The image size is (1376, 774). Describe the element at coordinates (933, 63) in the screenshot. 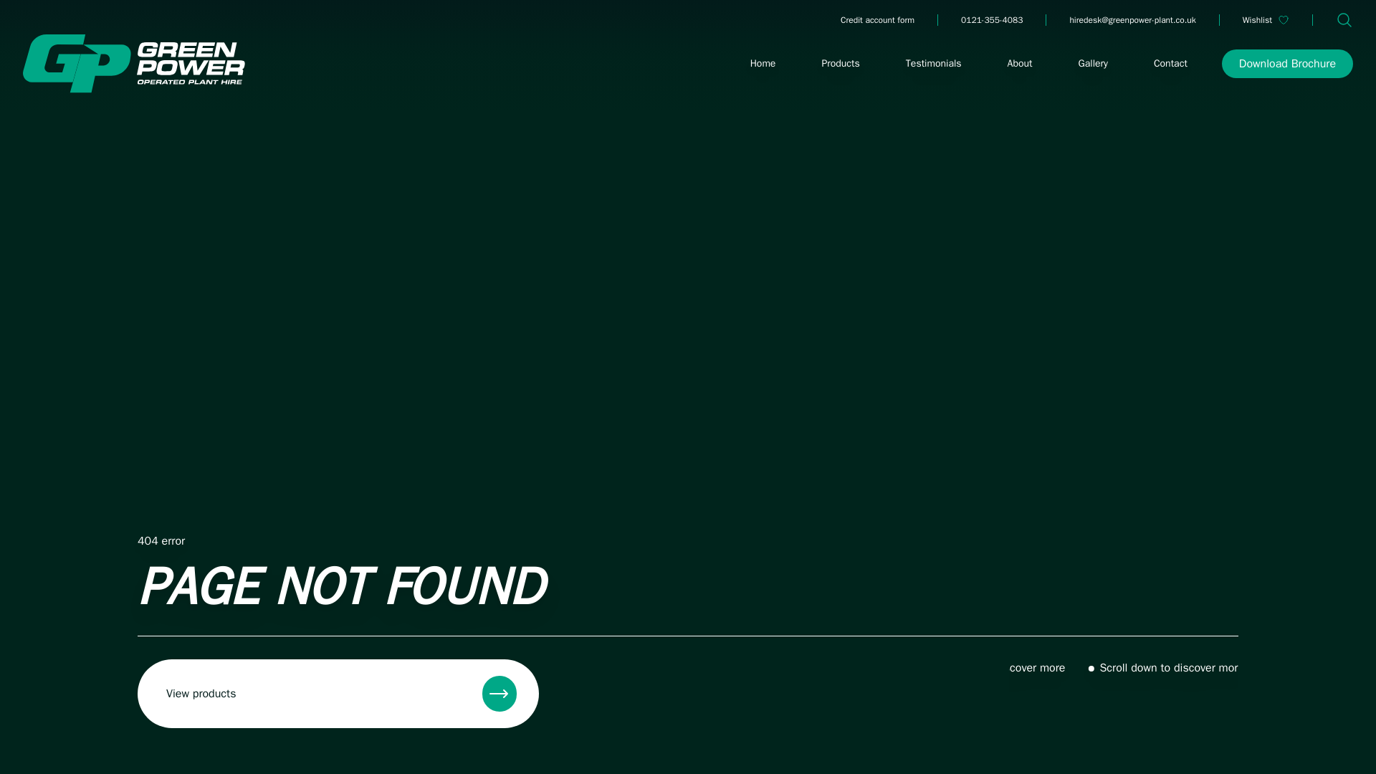

I see `Testimonials` at that location.